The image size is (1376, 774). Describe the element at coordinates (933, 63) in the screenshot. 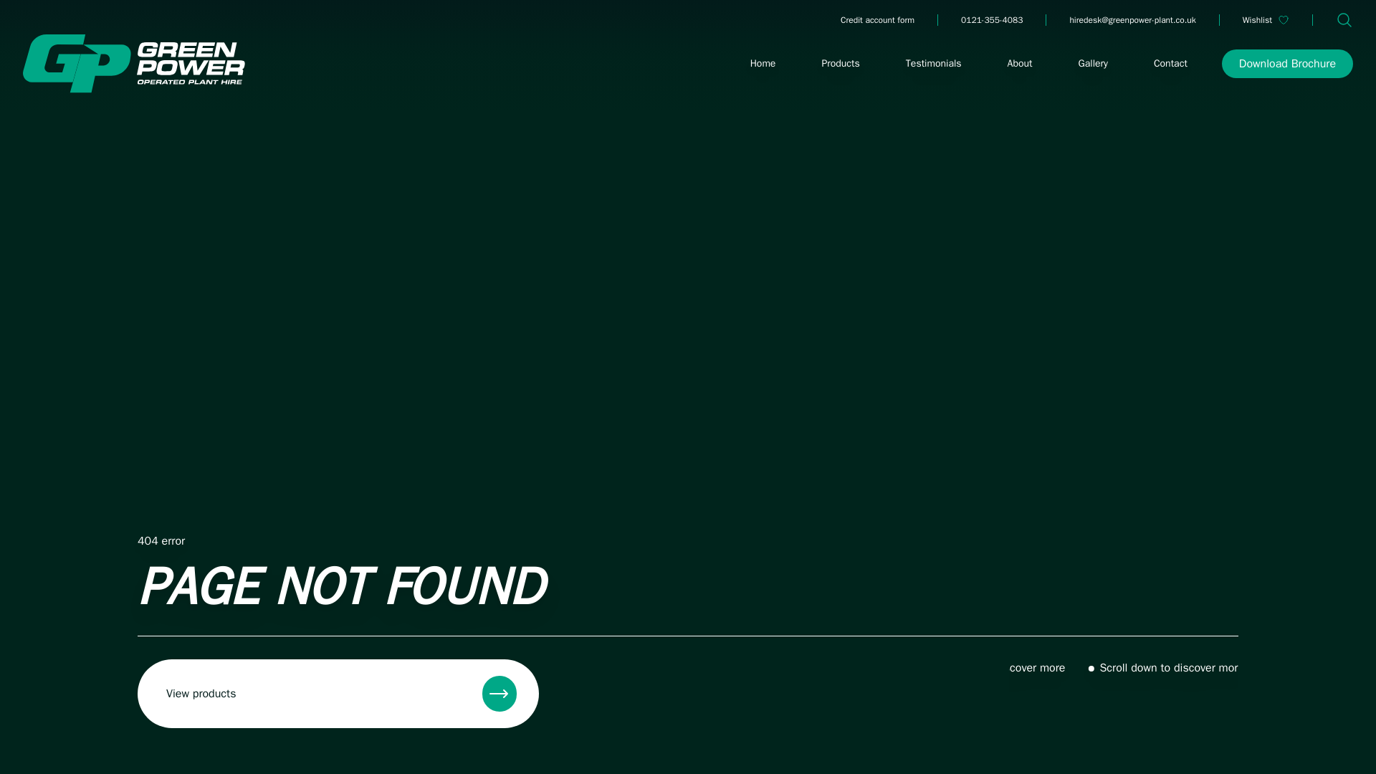

I see `Testimonials` at that location.